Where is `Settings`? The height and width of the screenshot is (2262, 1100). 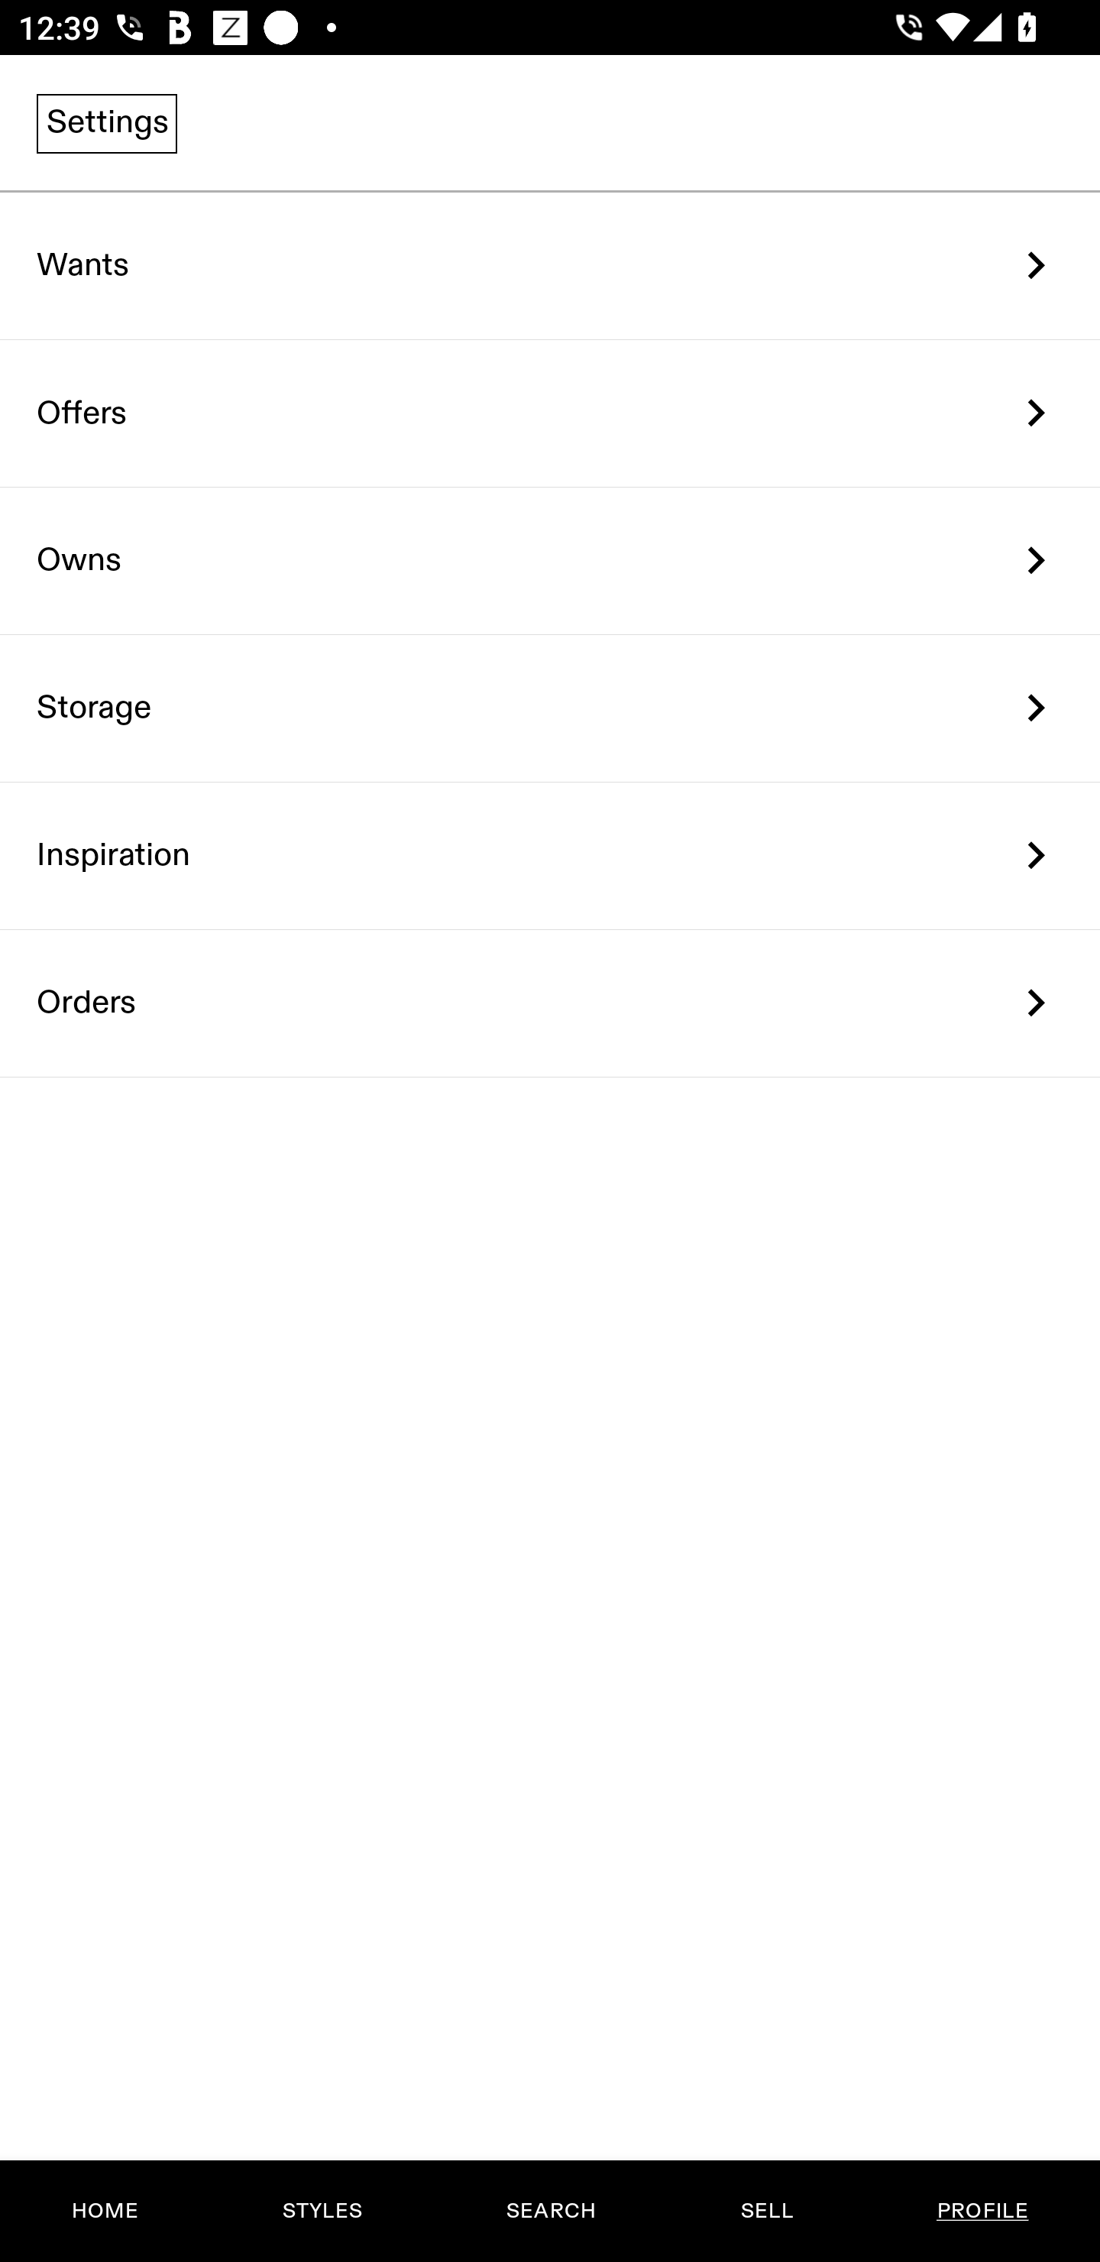 Settings is located at coordinates (106, 123).